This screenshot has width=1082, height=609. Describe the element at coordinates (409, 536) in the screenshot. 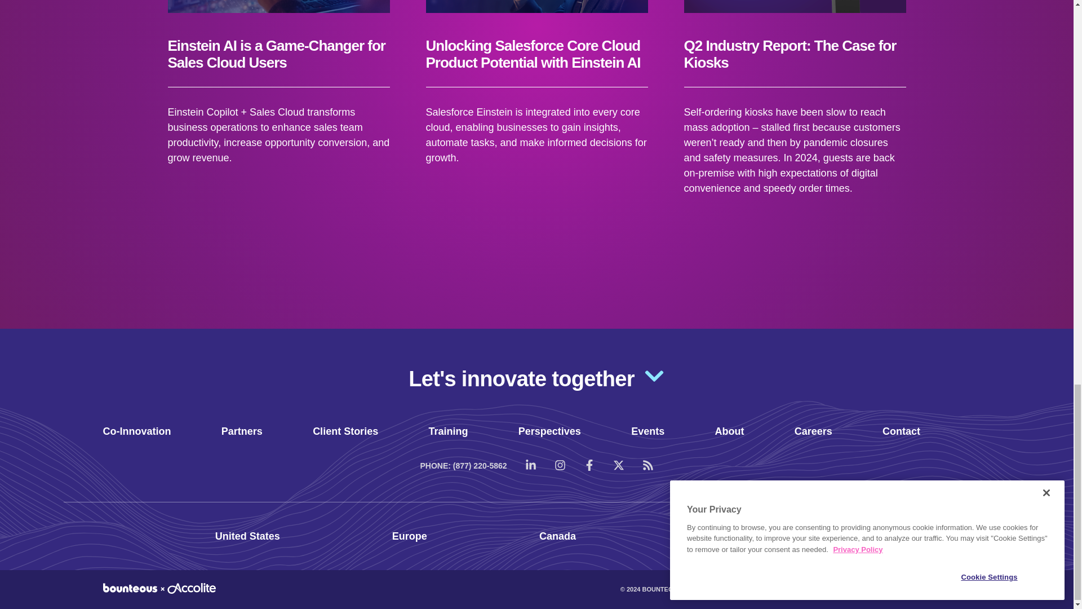

I see `Europe` at that location.